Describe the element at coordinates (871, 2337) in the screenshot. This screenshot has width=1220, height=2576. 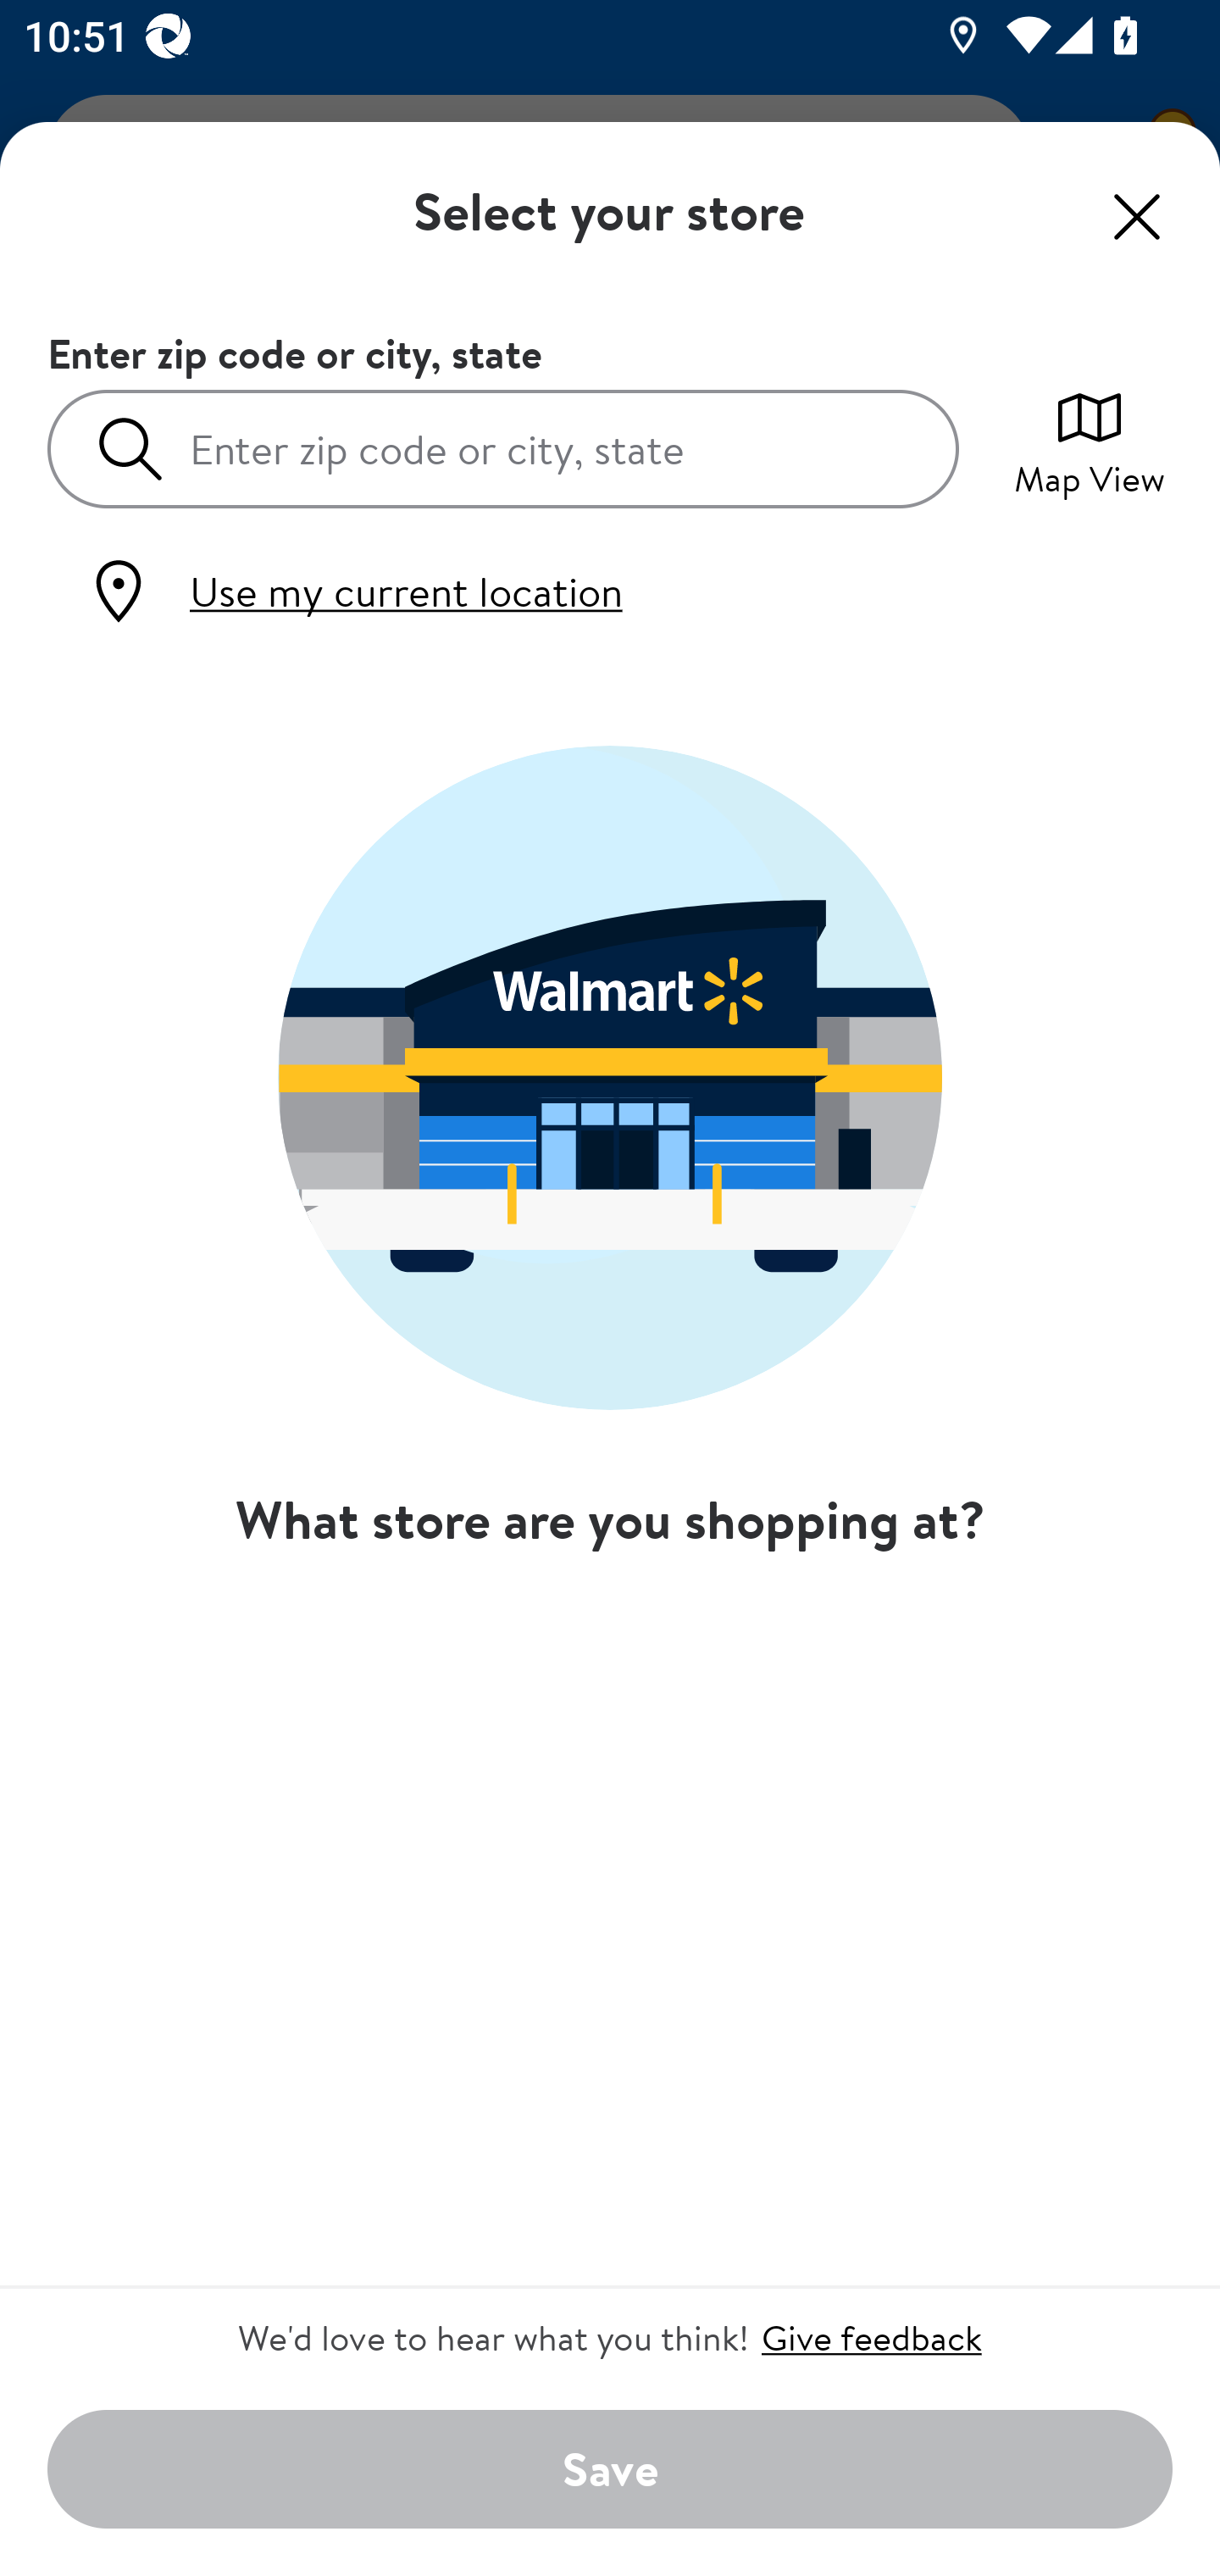
I see `Give feedback` at that location.